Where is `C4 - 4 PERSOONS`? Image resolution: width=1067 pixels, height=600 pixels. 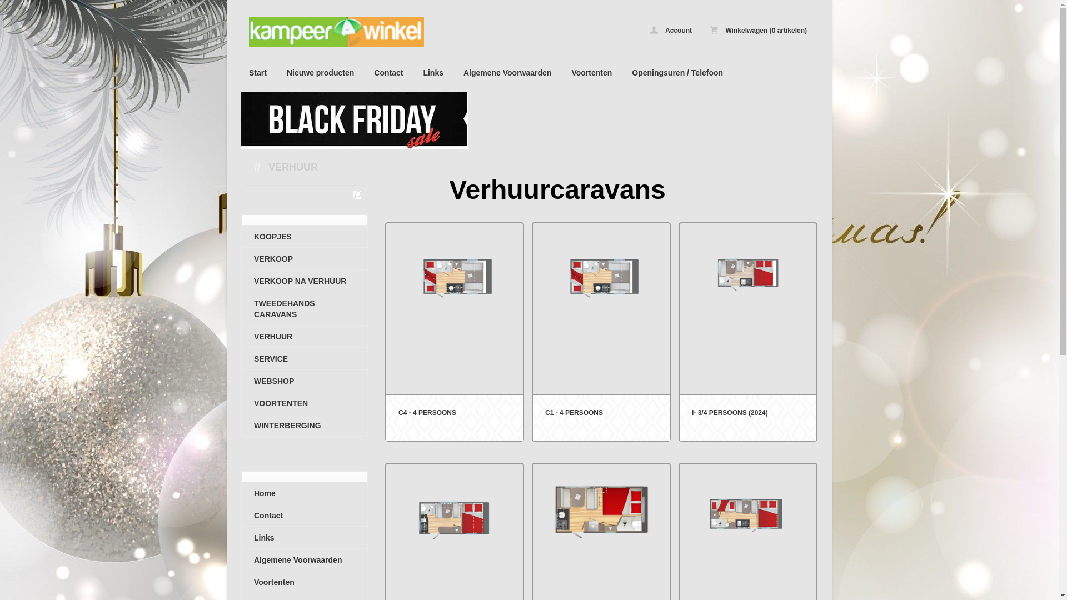
C4 - 4 PERSOONS is located at coordinates (455, 332).